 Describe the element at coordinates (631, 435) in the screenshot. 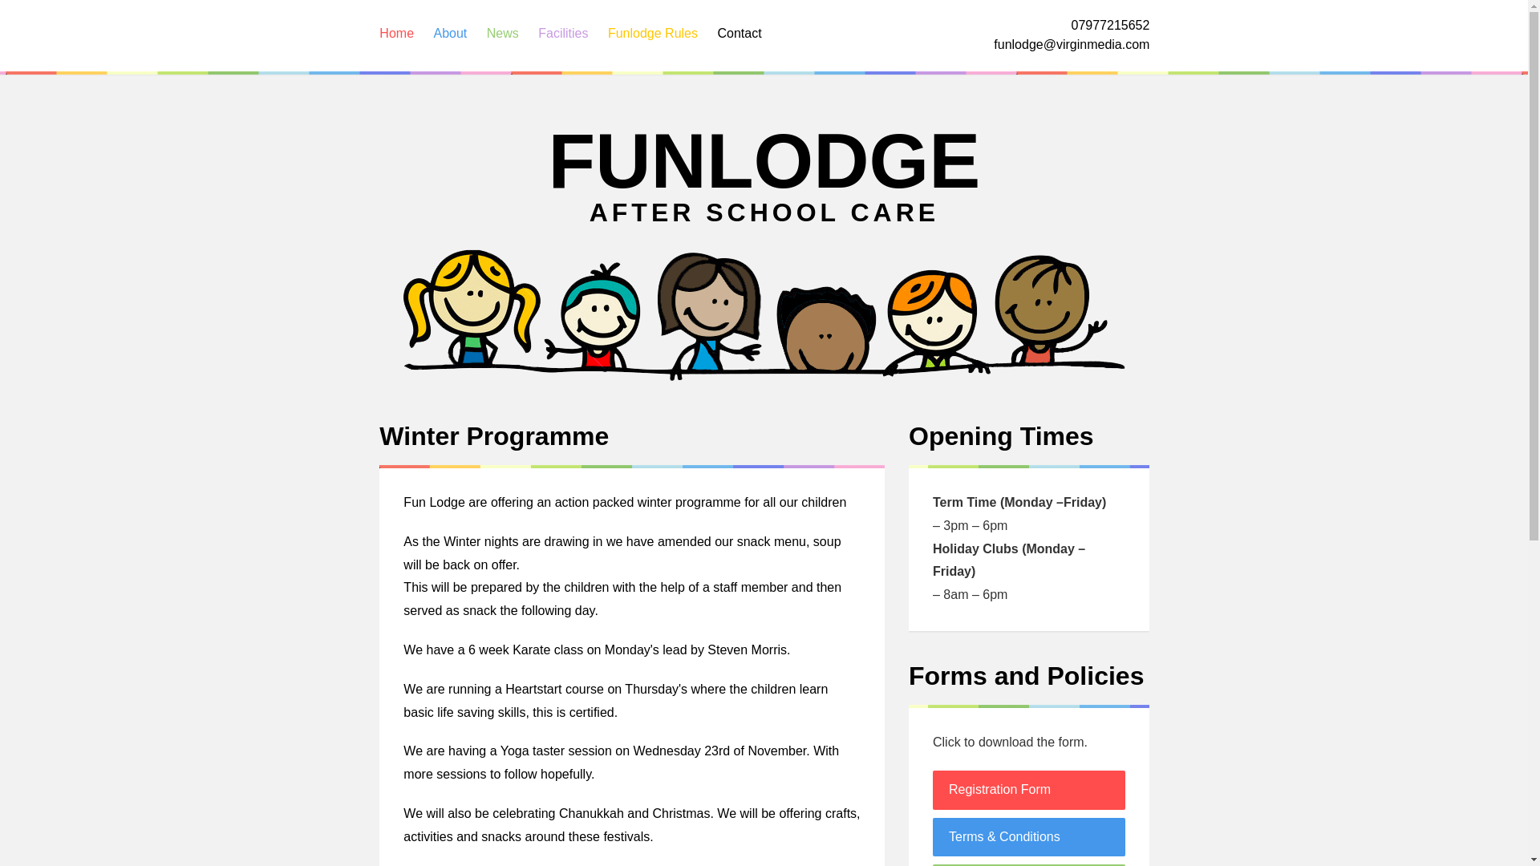

I see `Winter Programme` at that location.